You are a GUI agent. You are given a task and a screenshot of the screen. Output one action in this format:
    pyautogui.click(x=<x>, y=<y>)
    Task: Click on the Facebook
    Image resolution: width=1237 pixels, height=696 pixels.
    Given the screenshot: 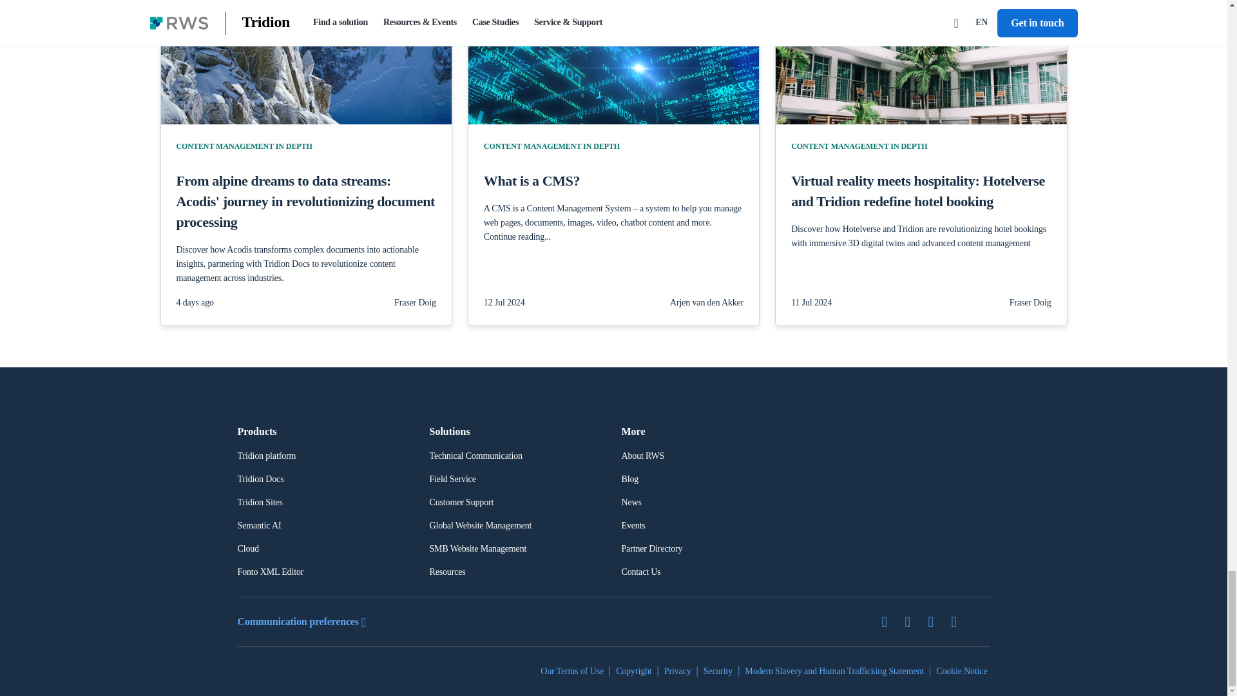 What is the action you would take?
    pyautogui.click(x=935, y=621)
    